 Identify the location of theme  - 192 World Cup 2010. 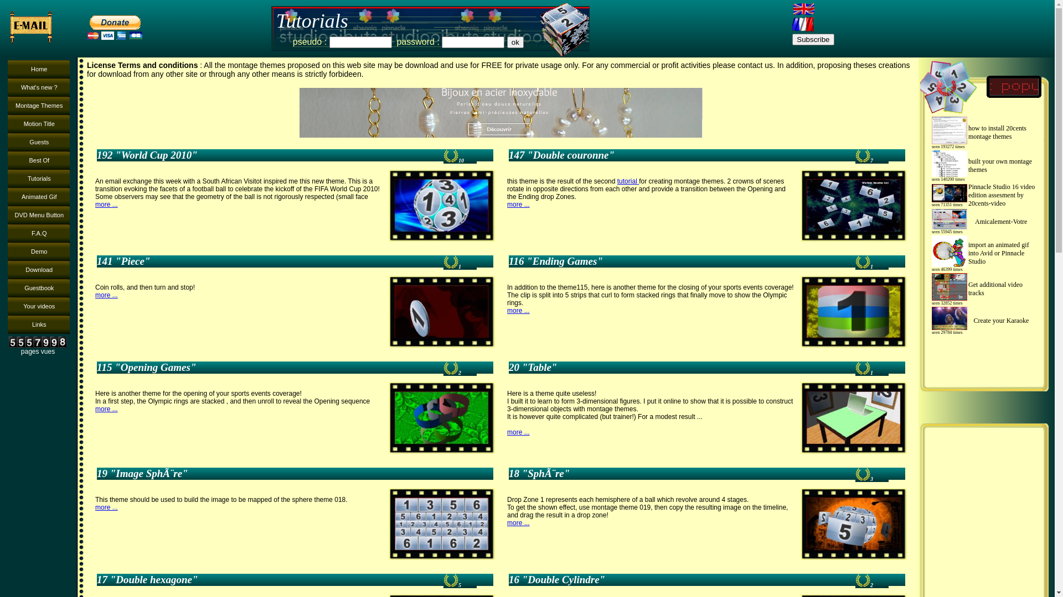
(442, 206).